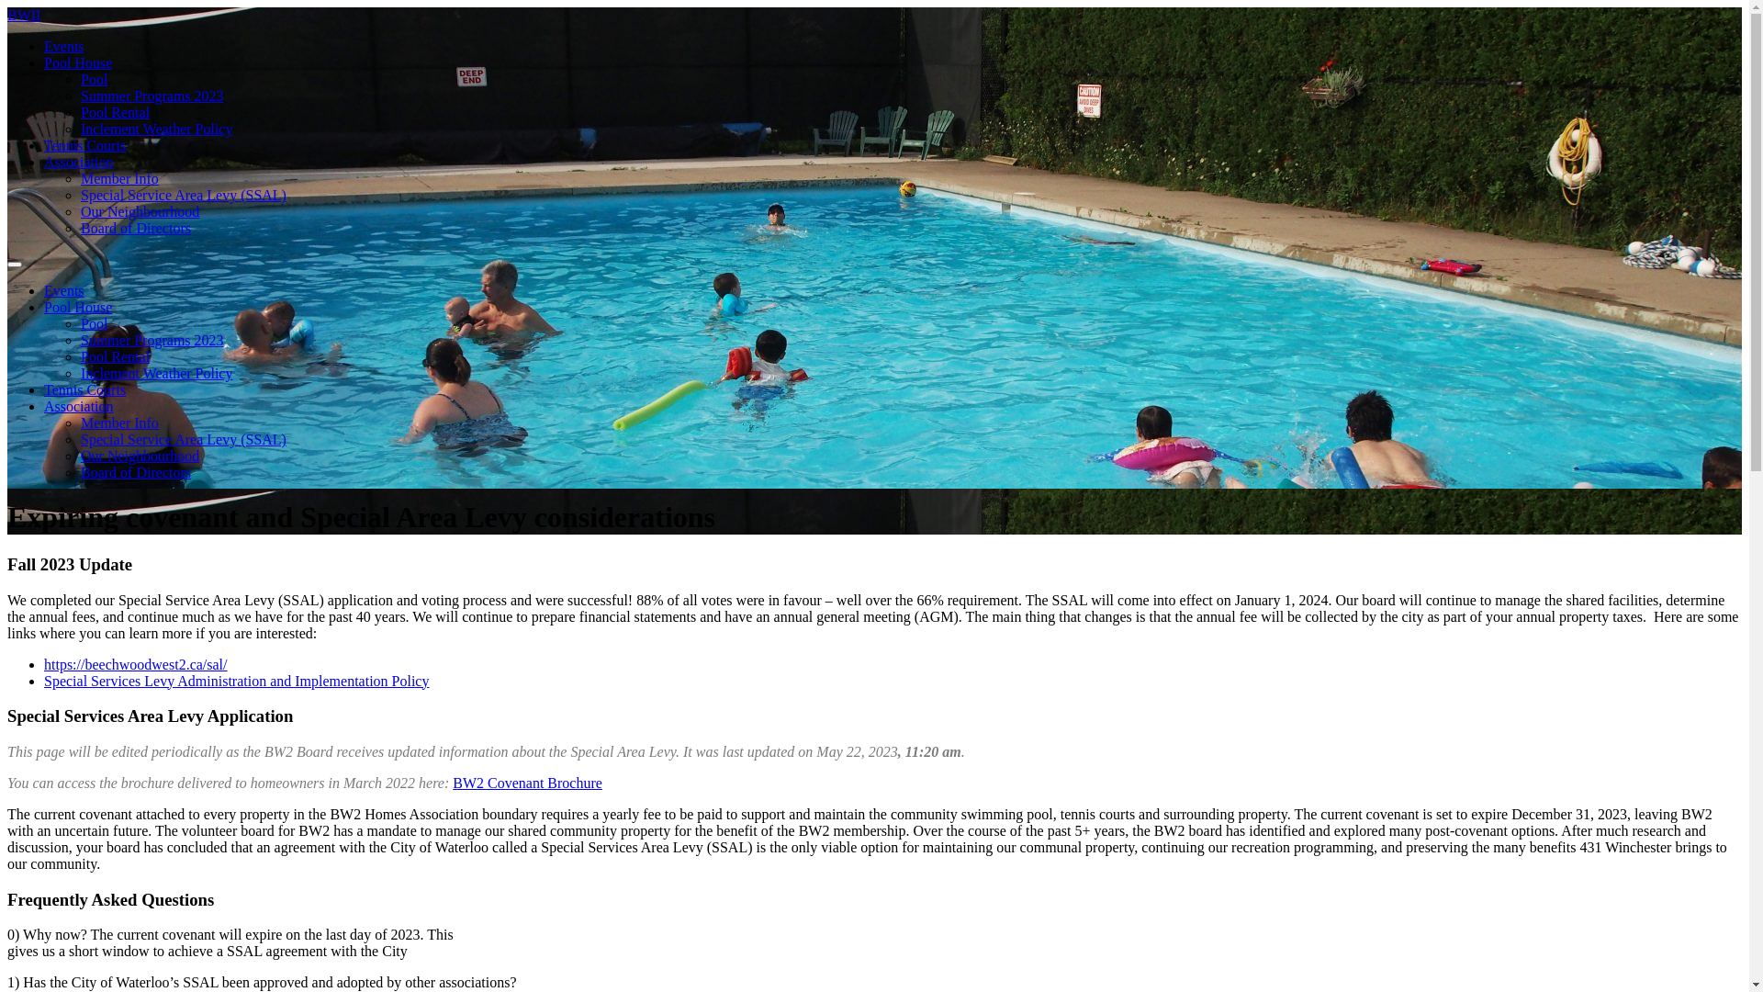 The width and height of the screenshot is (1763, 992). Describe the element at coordinates (527, 783) in the screenshot. I see `BW2 Covenant Brochure` at that location.